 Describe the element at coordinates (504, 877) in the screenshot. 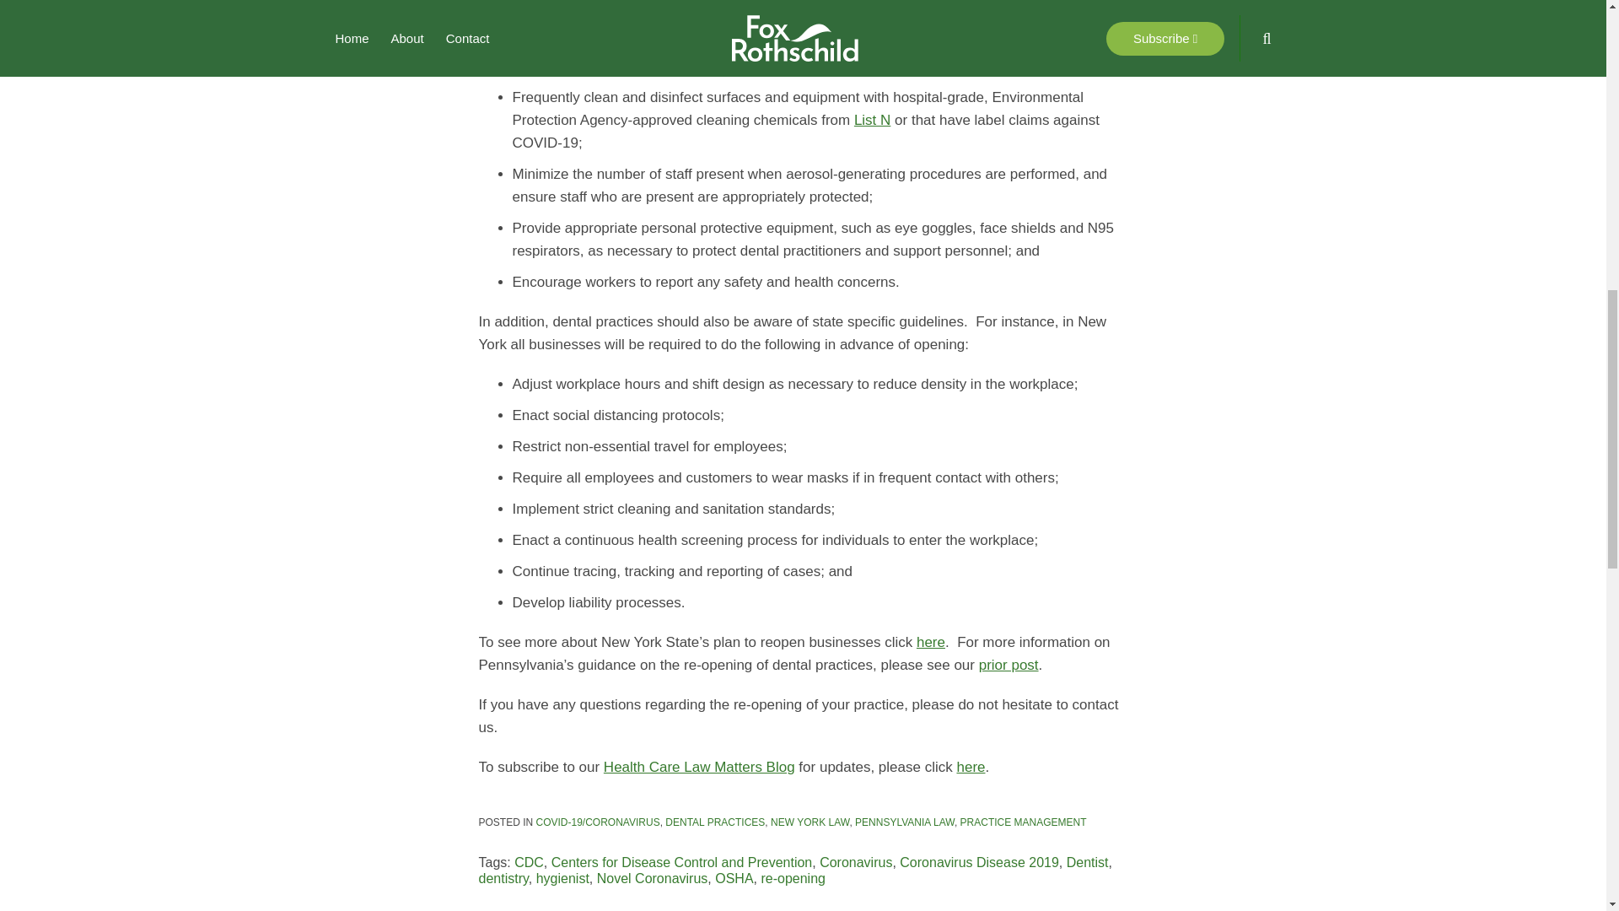

I see `dentistry` at that location.